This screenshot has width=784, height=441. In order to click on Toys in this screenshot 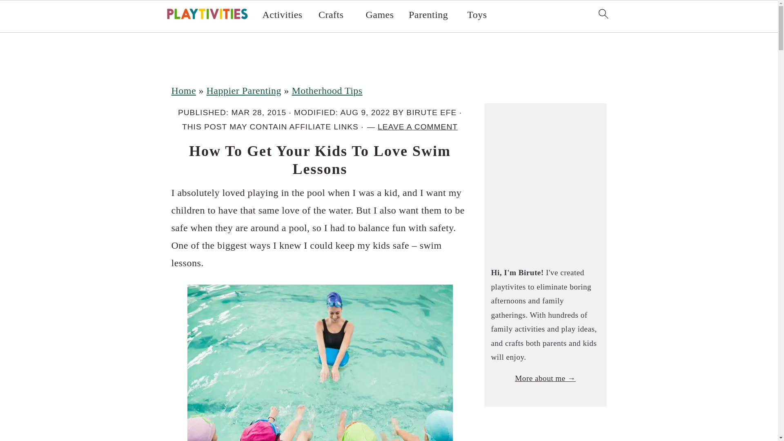, I will do `click(477, 15)`.